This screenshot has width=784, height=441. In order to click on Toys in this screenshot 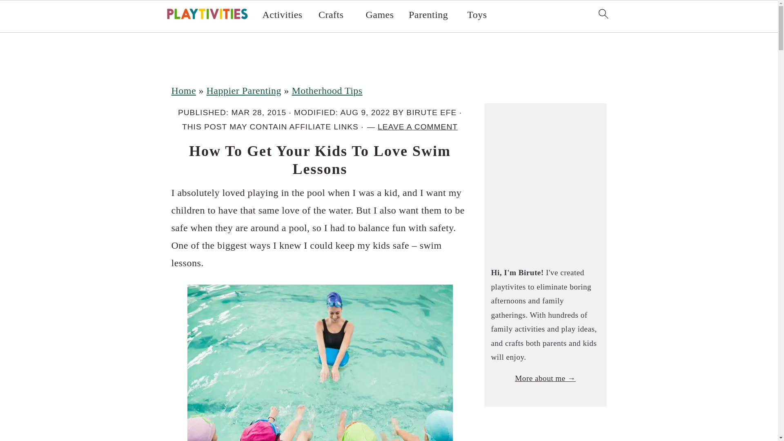, I will do `click(477, 15)`.